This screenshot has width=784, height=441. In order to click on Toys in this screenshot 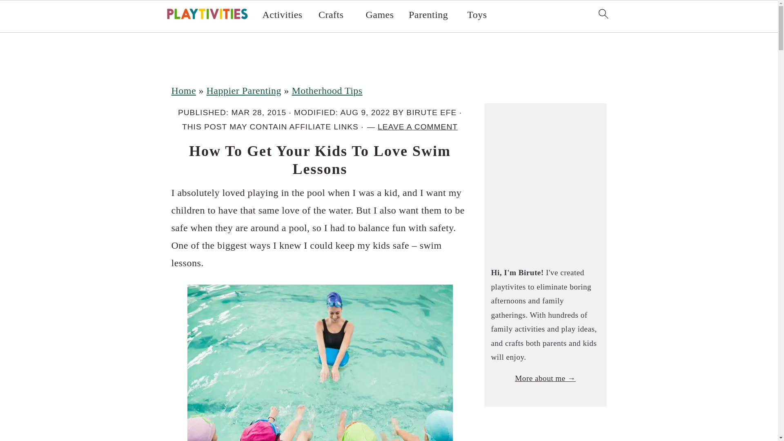, I will do `click(477, 15)`.